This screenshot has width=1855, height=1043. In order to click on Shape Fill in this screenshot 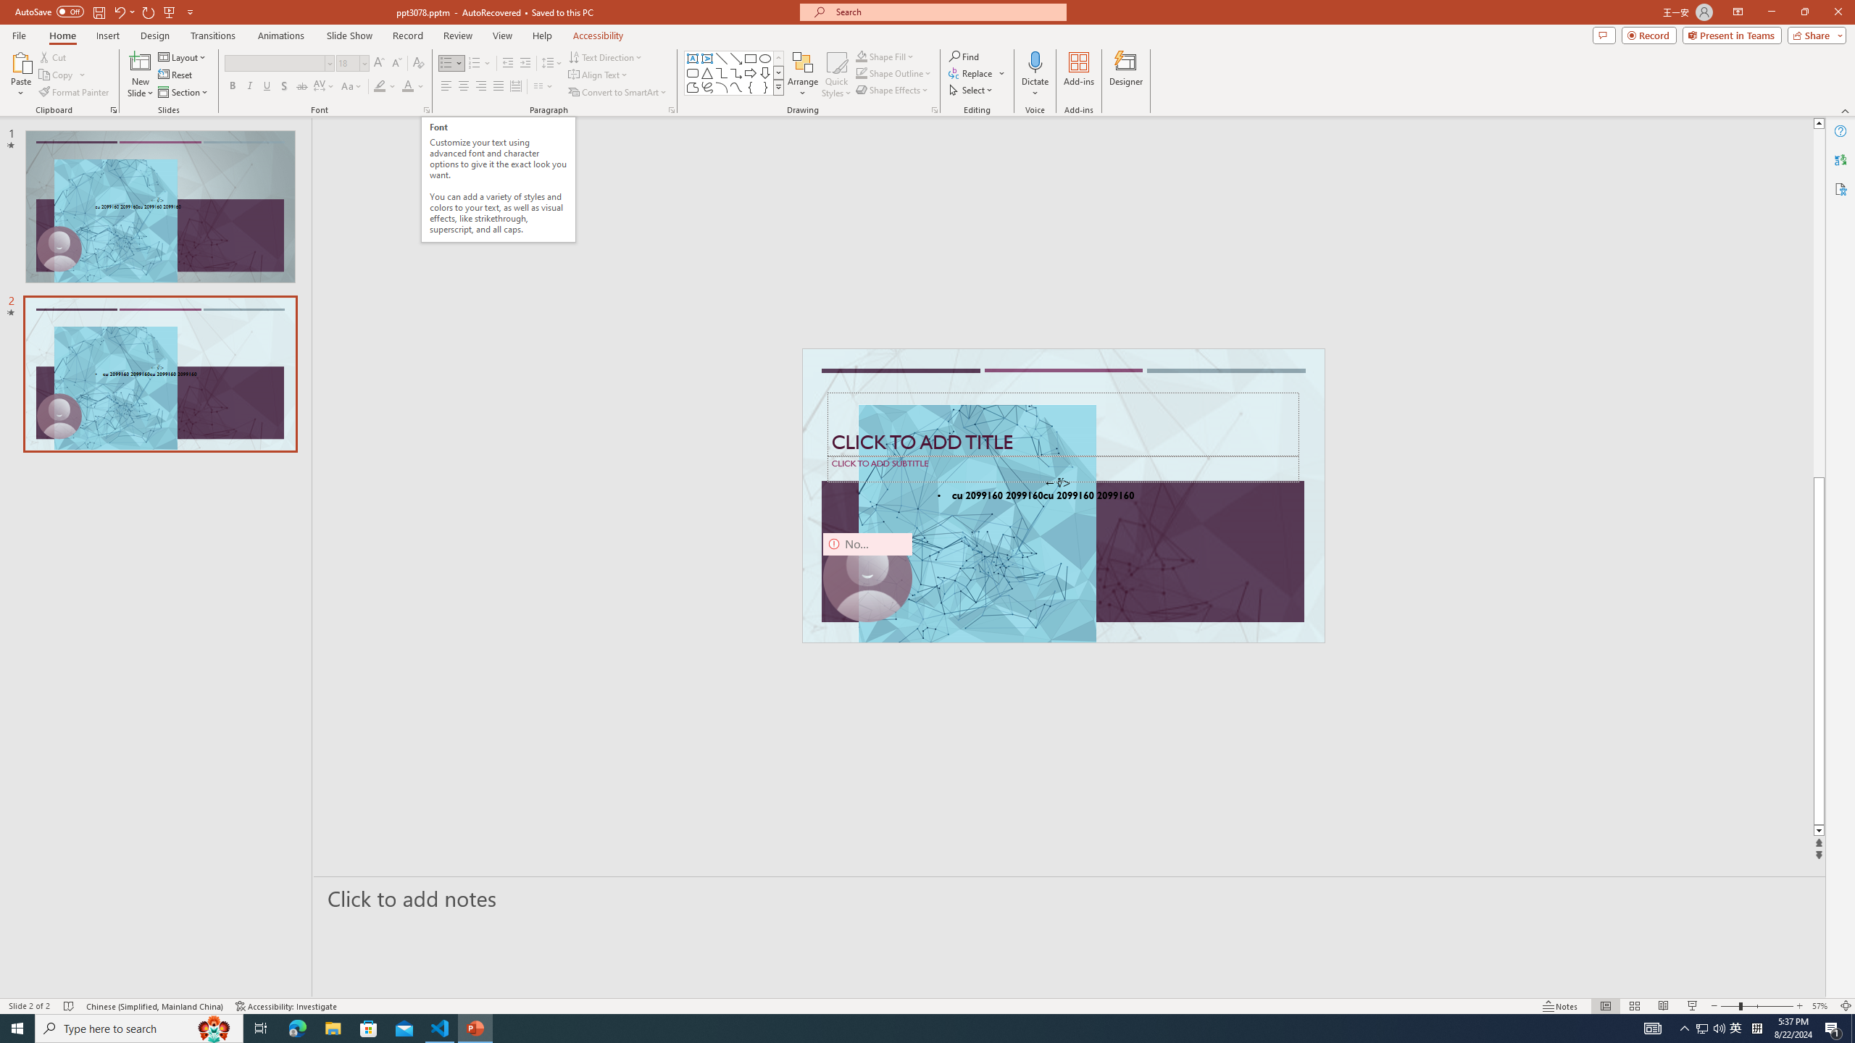, I will do `click(885, 56)`.